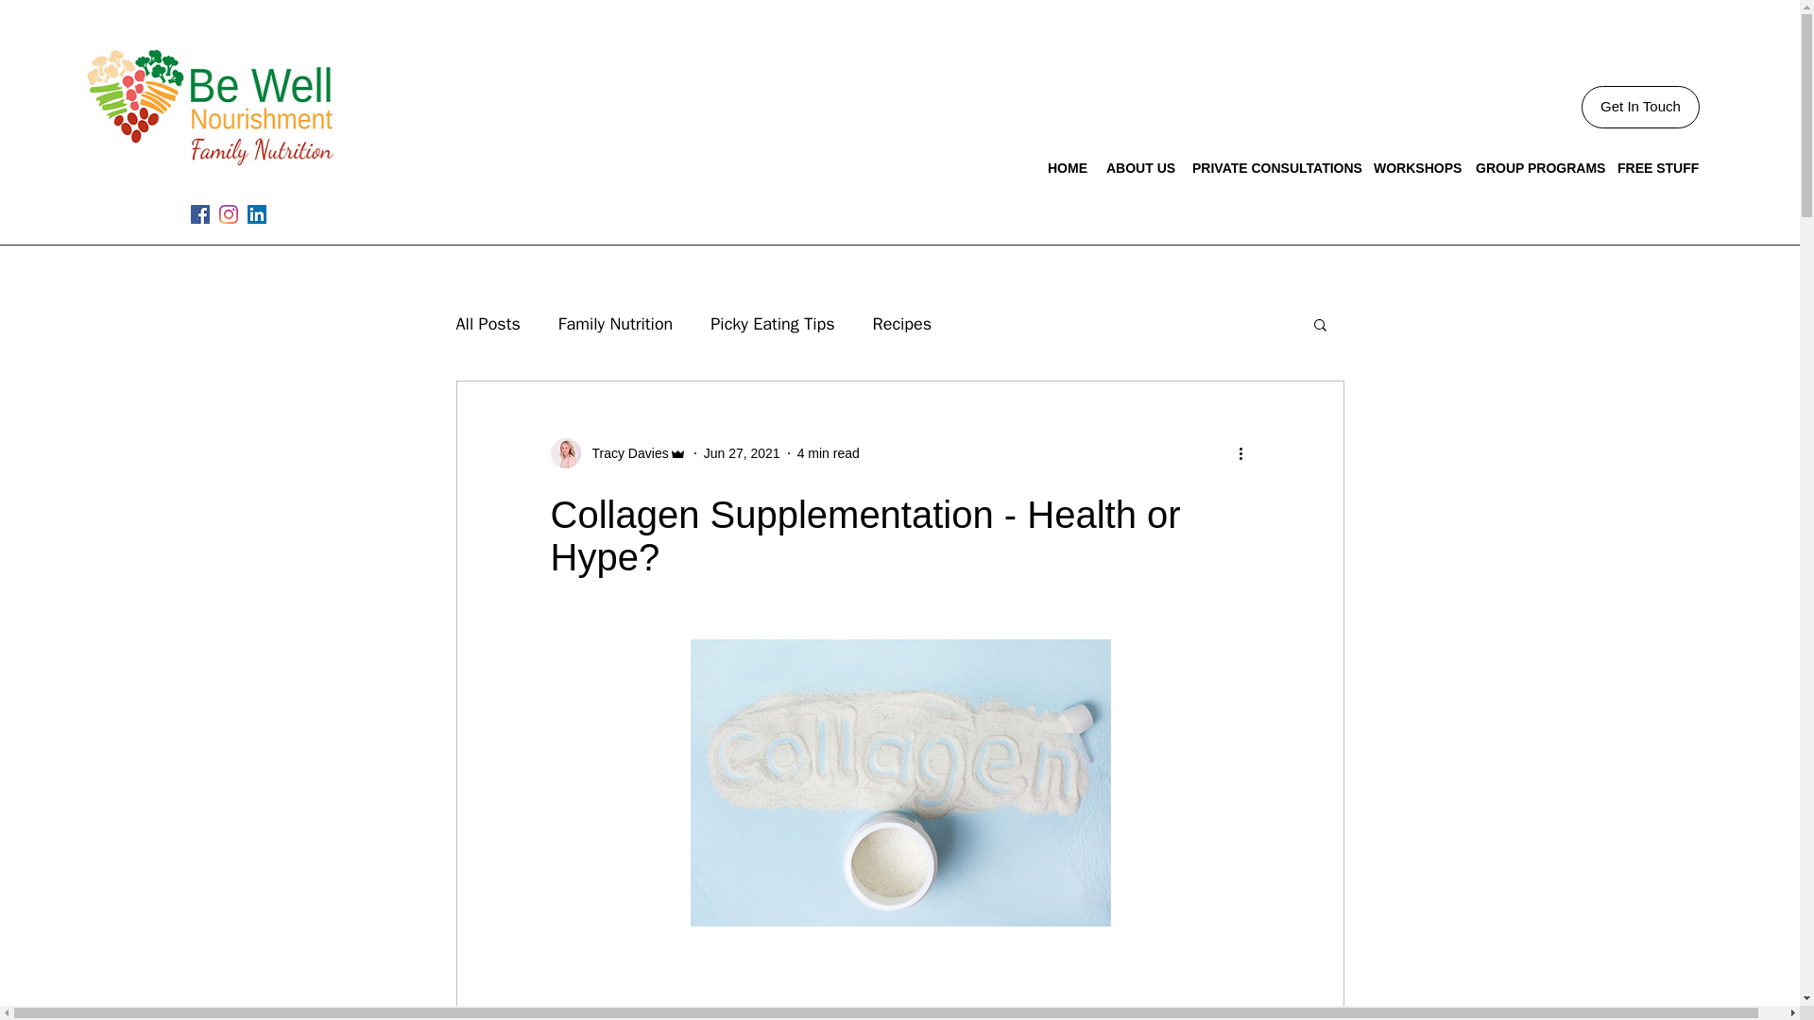 The width and height of the screenshot is (1814, 1020). What do you see at coordinates (1414, 168) in the screenshot?
I see `WORKSHOPS` at bounding box center [1414, 168].